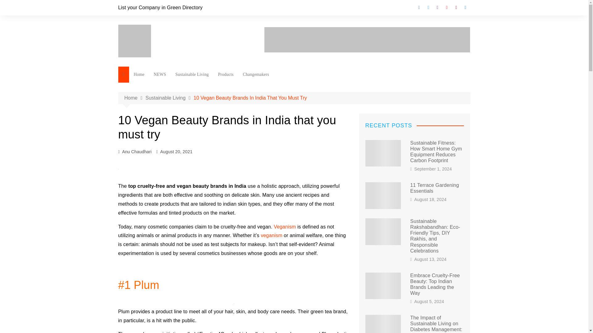 This screenshot has height=333, width=593. Describe the element at coordinates (465, 7) in the screenshot. I see `Linkedin` at that location.